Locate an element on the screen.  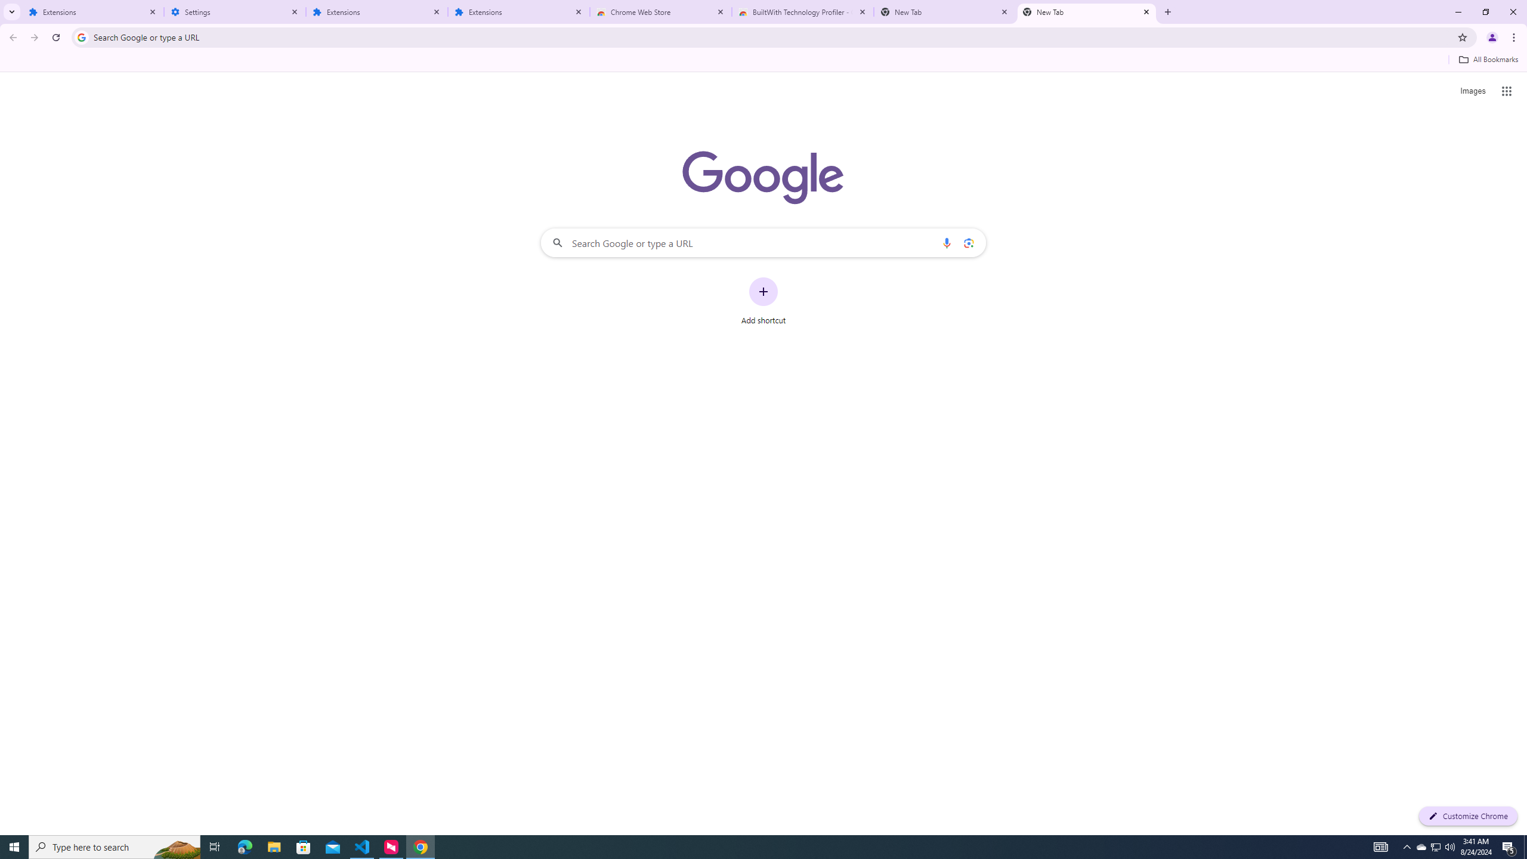
Search Google or type a URL is located at coordinates (763, 242).